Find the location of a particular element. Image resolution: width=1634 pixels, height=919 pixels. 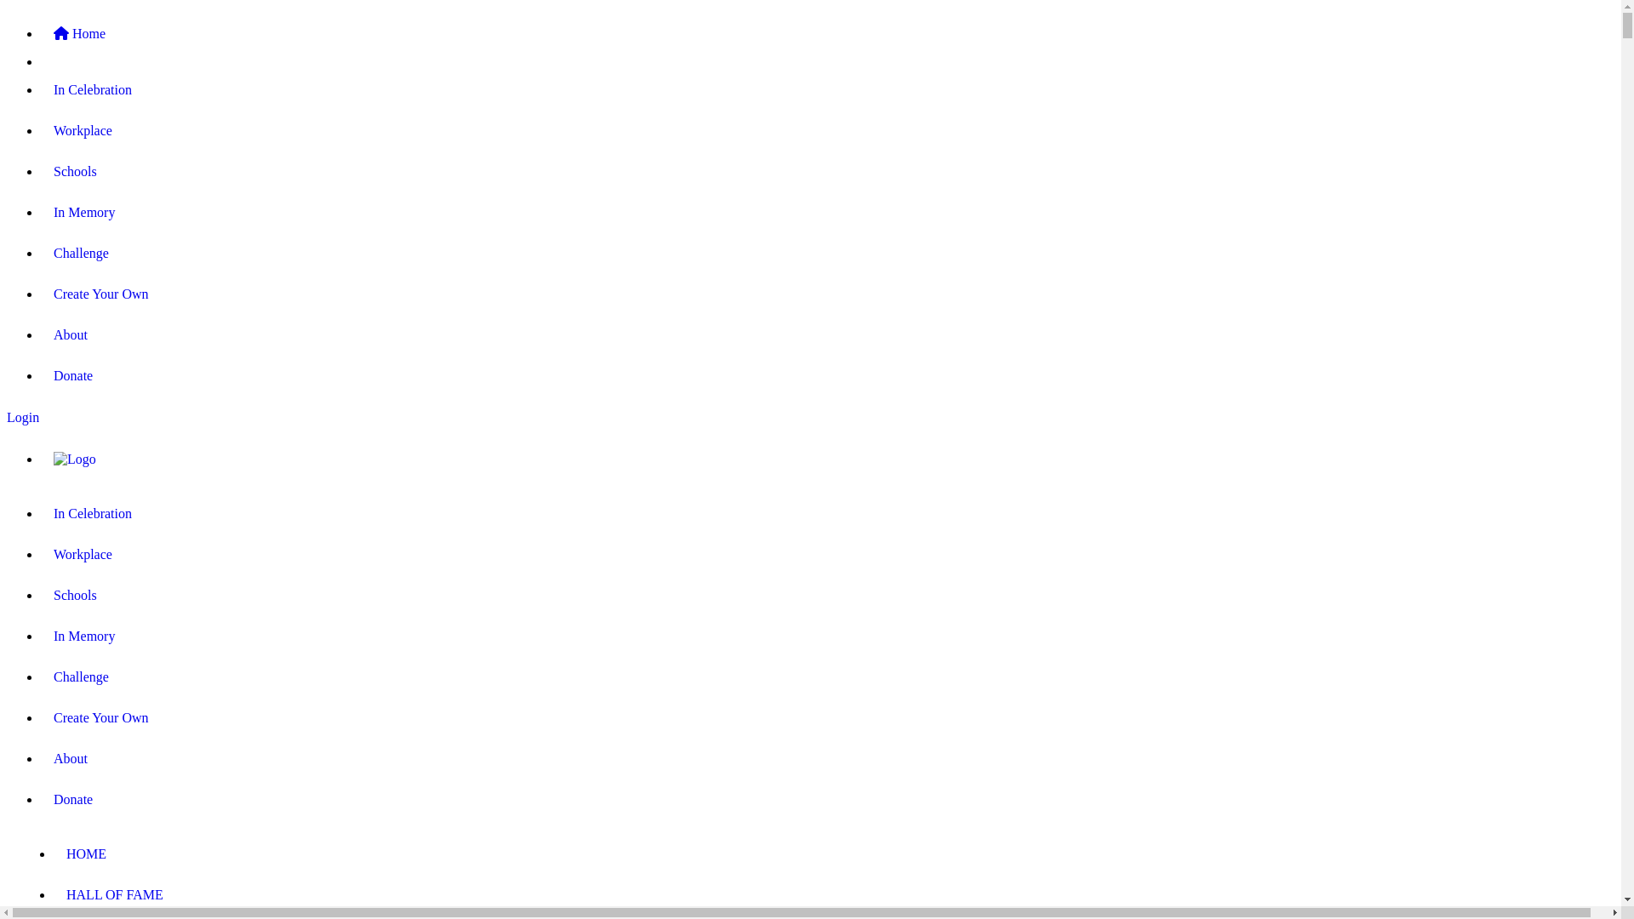

Donate is located at coordinates (827, 800).